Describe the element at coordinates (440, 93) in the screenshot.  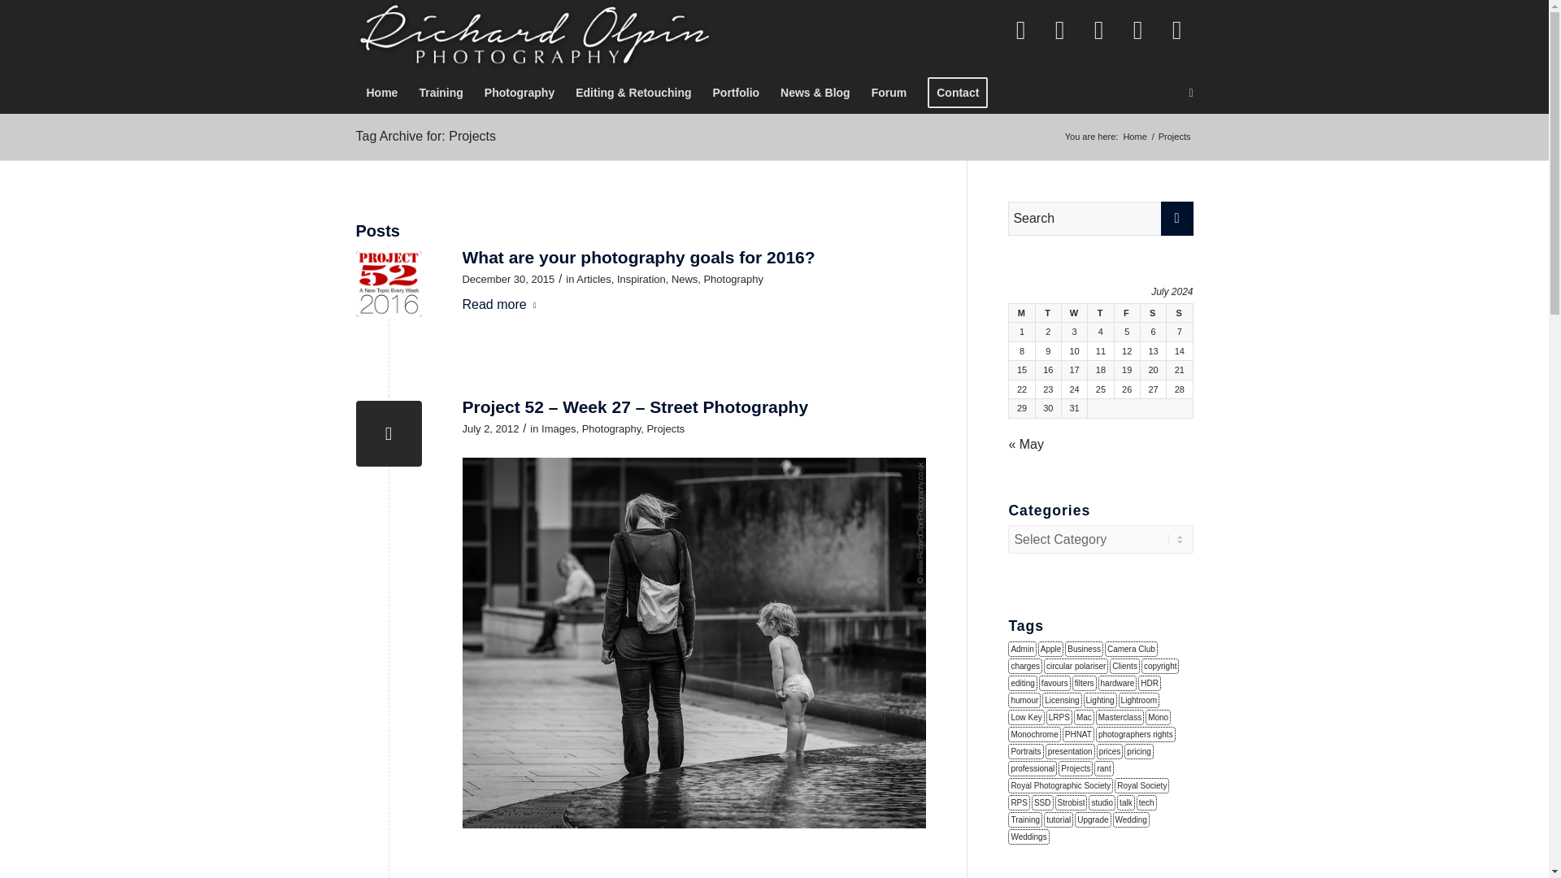
I see `Training` at that location.